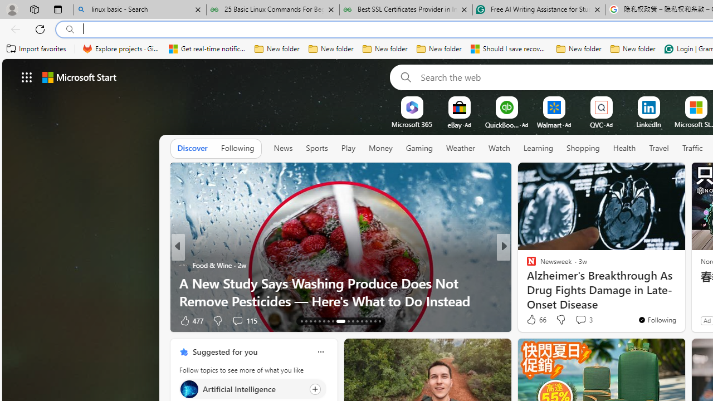 Image resolution: width=713 pixels, height=401 pixels. I want to click on Best SSL Certificates Provider in India - GeeksforGeeks, so click(406, 10).